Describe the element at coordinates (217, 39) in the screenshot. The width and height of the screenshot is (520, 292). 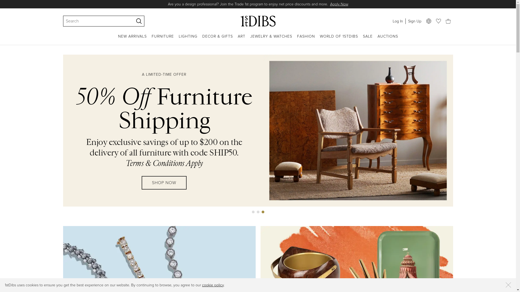
I see `DECOR & GIFTS` at that location.